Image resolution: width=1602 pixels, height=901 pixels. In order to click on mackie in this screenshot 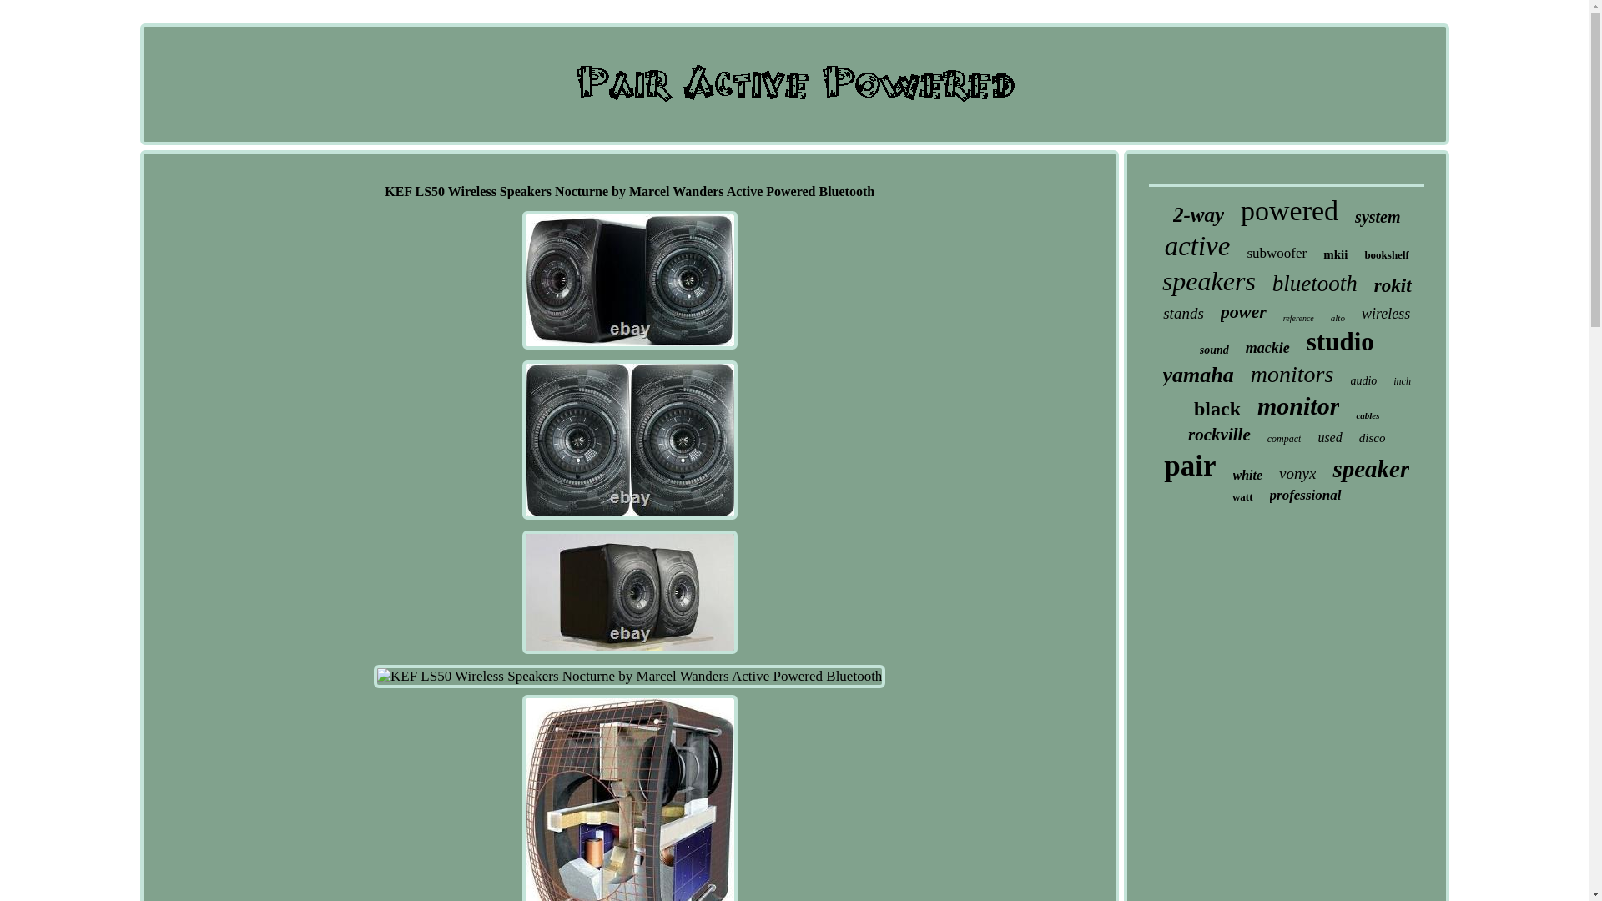, I will do `click(1267, 348)`.